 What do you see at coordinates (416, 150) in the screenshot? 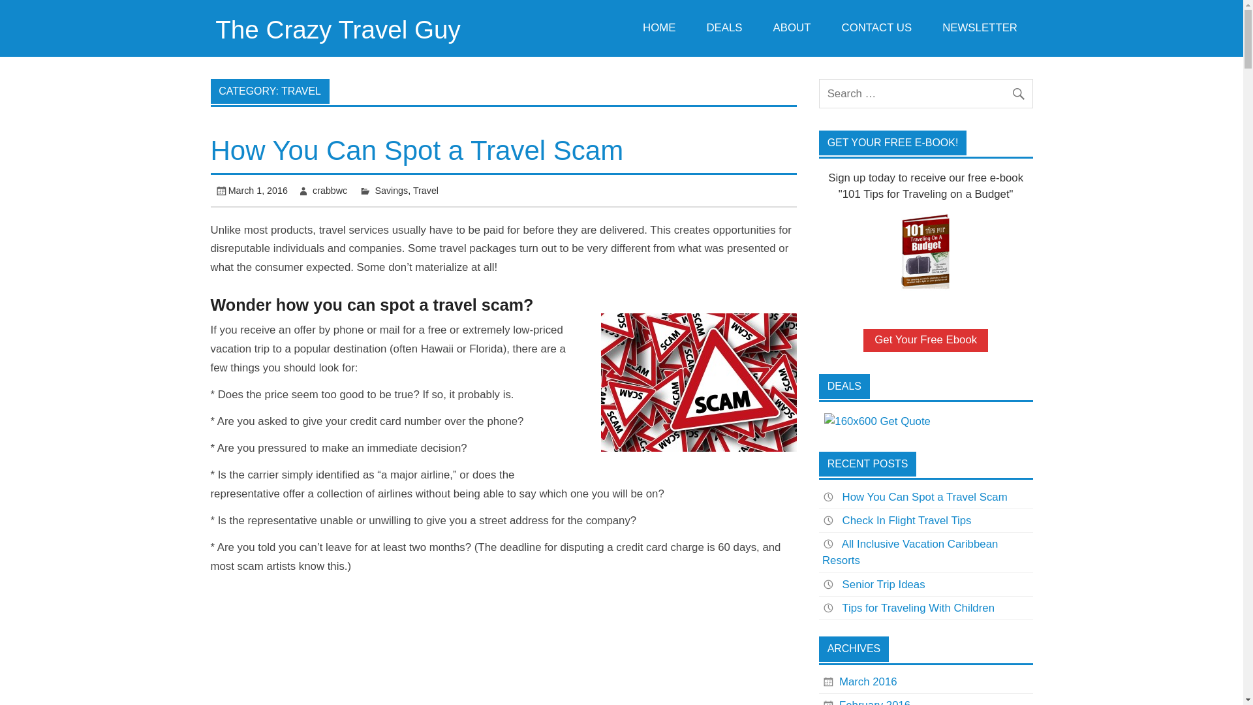
I see `How You Can Spot a Travel Scam` at bounding box center [416, 150].